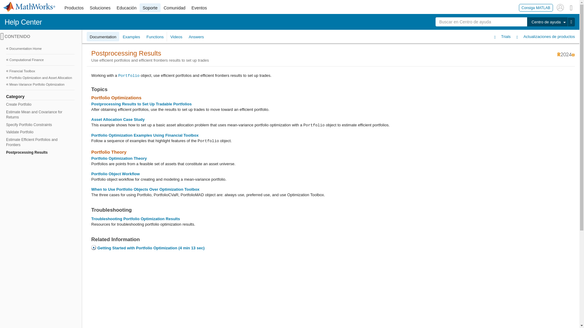  What do you see at coordinates (571, 7) in the screenshot?
I see `Matrix Menu` at bounding box center [571, 7].